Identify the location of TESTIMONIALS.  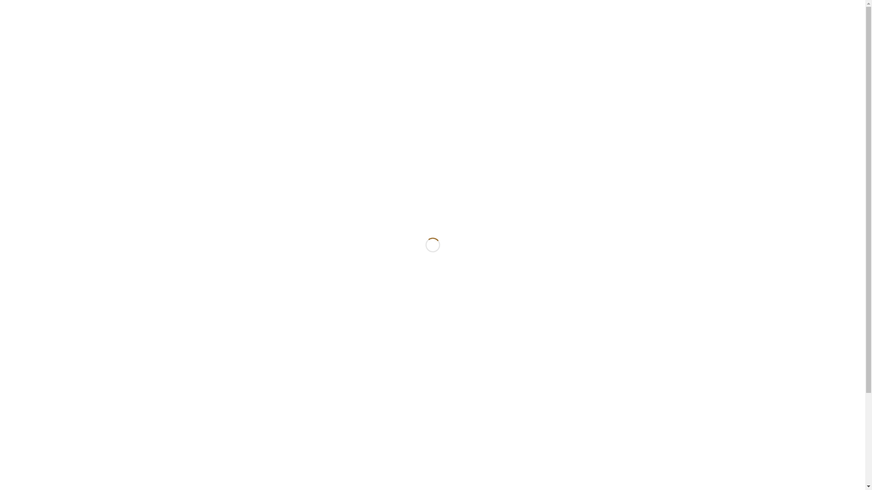
(621, 34).